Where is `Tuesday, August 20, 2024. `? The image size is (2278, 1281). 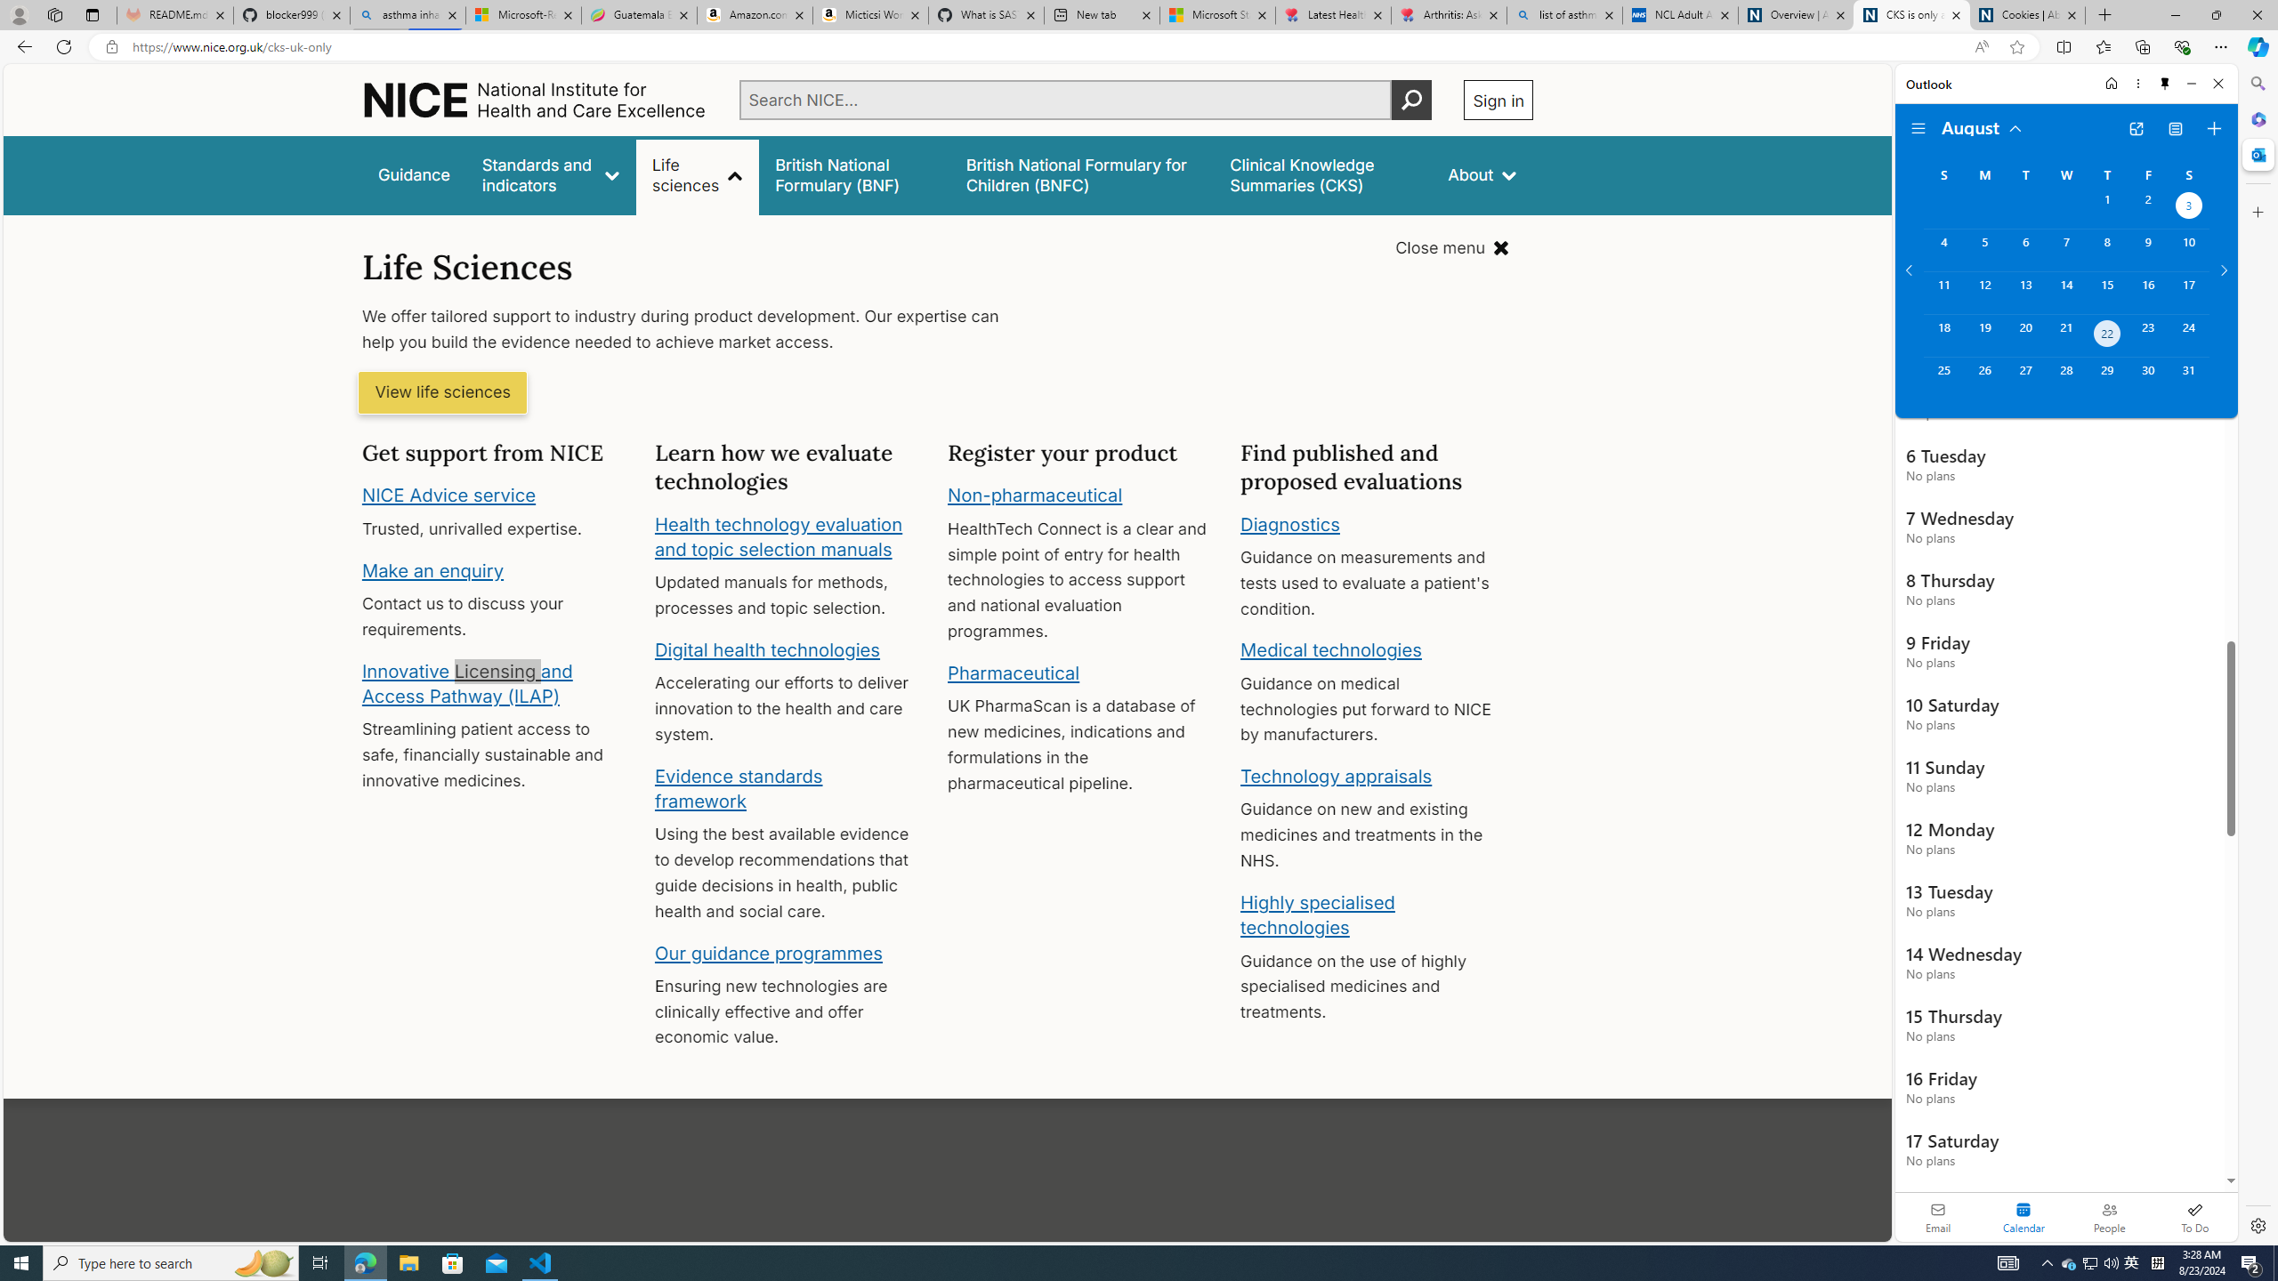 Tuesday, August 20, 2024.  is located at coordinates (2024, 335).